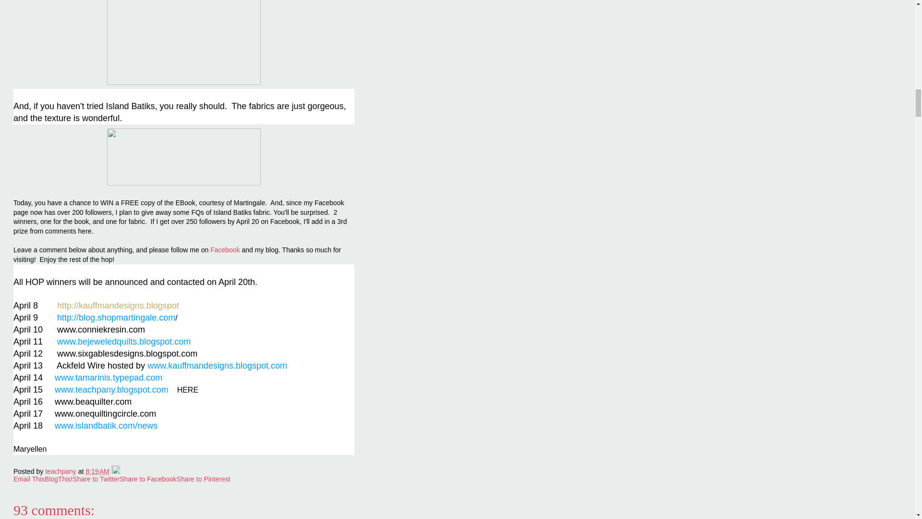  I want to click on Share to Facebook, so click(148, 479).